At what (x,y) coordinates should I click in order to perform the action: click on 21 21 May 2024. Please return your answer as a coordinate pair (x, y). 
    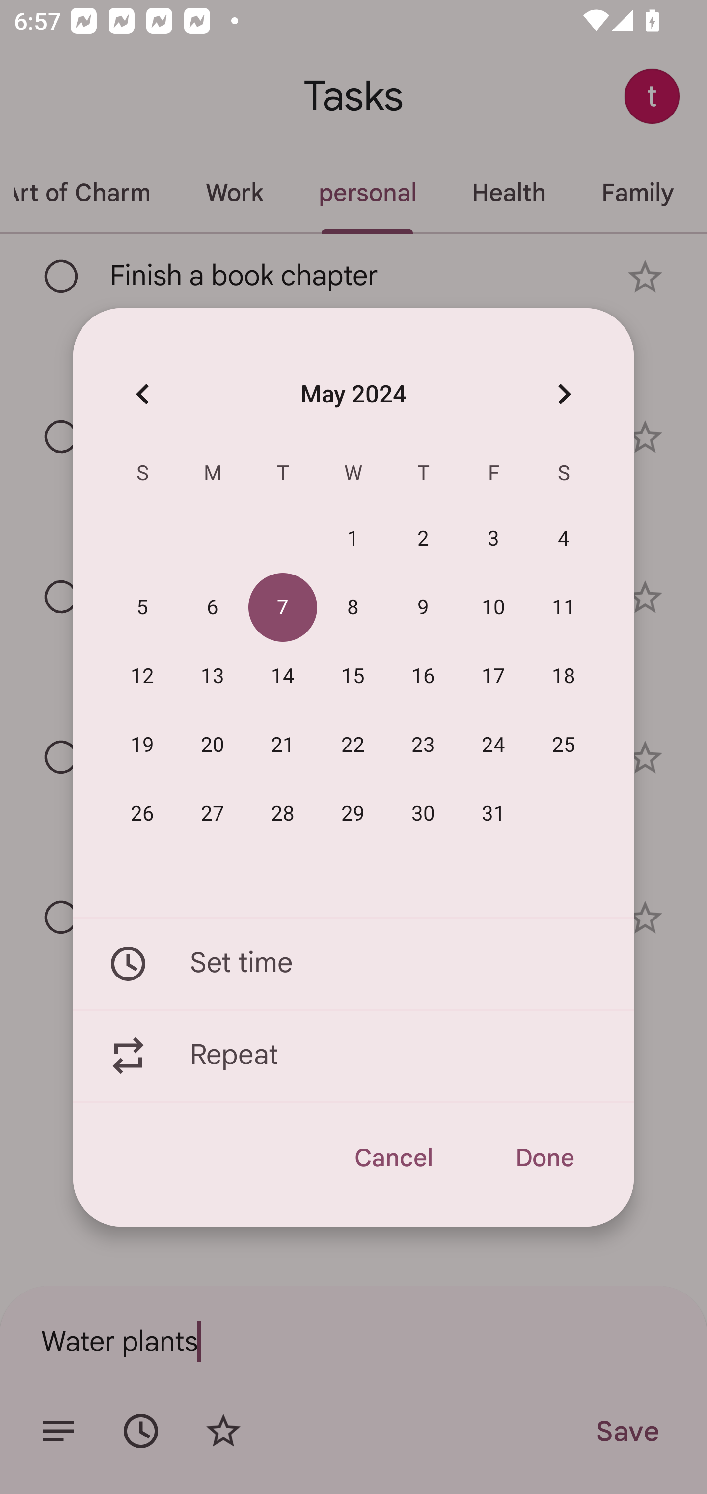
    Looking at the image, I should click on (283, 745).